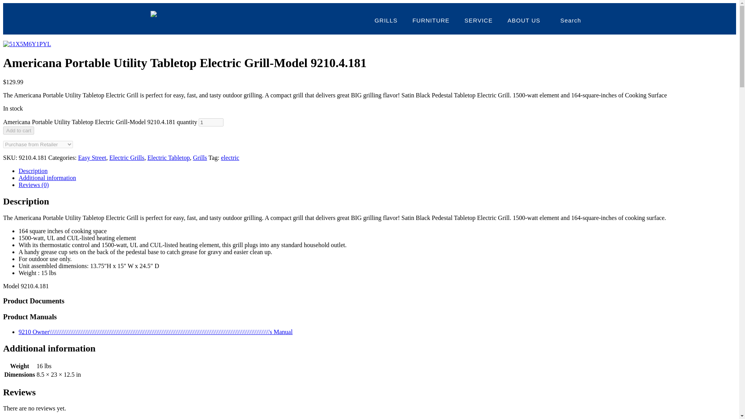  Describe the element at coordinates (168, 158) in the screenshot. I see `Electric Tabletop` at that location.